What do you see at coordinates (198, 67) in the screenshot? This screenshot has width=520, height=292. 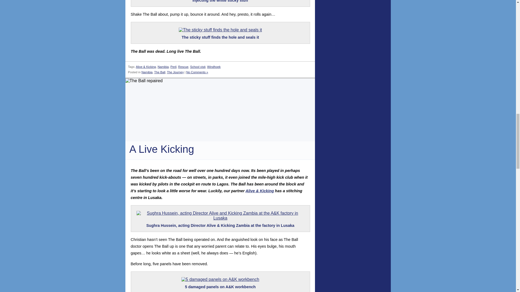 I see `School visit` at bounding box center [198, 67].